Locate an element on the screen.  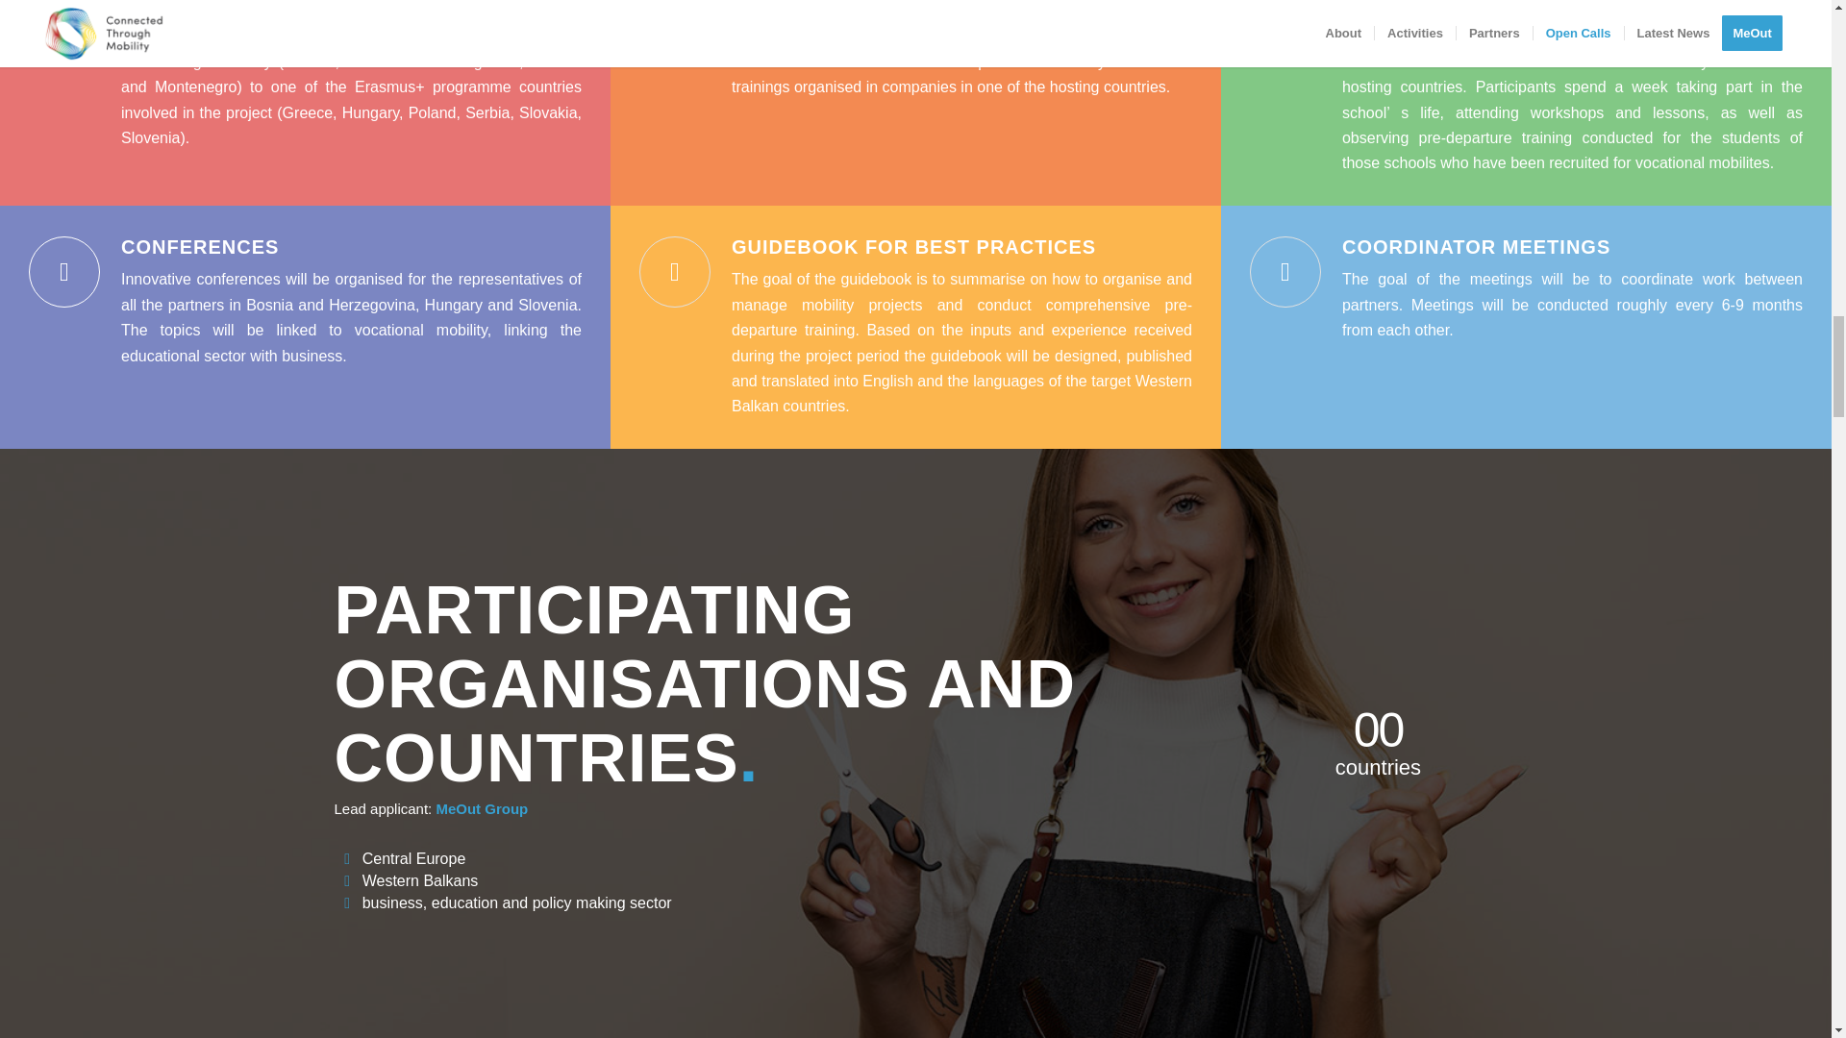
Guidebook for best practices is located at coordinates (913, 246).